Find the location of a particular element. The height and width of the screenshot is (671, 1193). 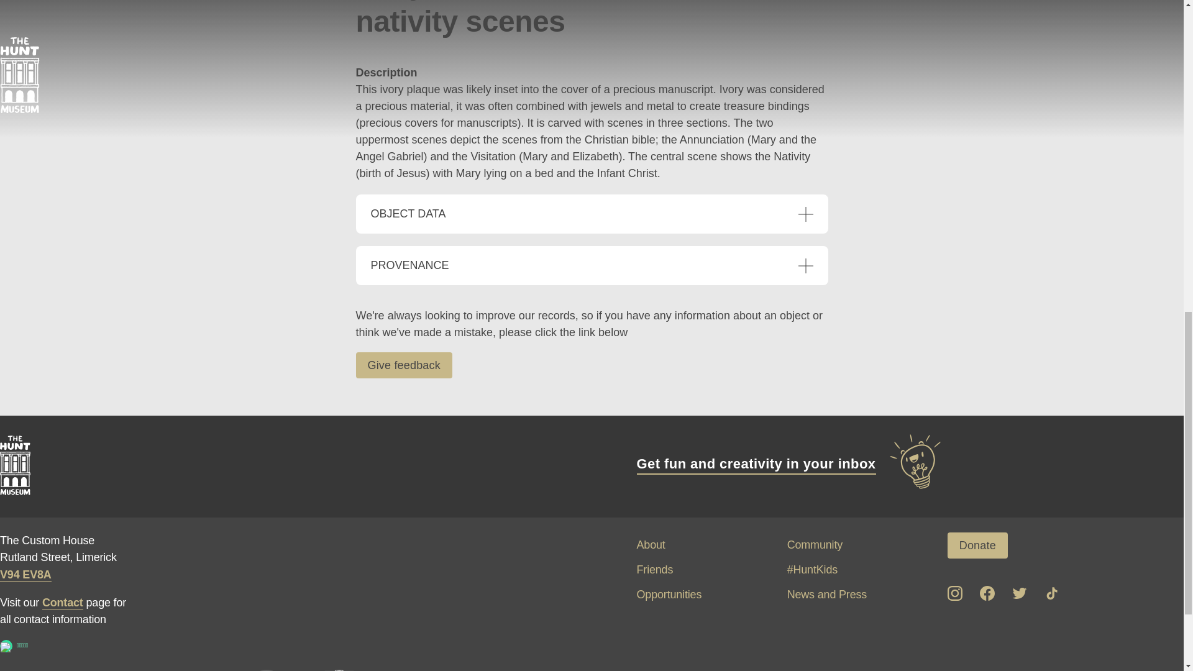

V94 EV8A is located at coordinates (25, 575).